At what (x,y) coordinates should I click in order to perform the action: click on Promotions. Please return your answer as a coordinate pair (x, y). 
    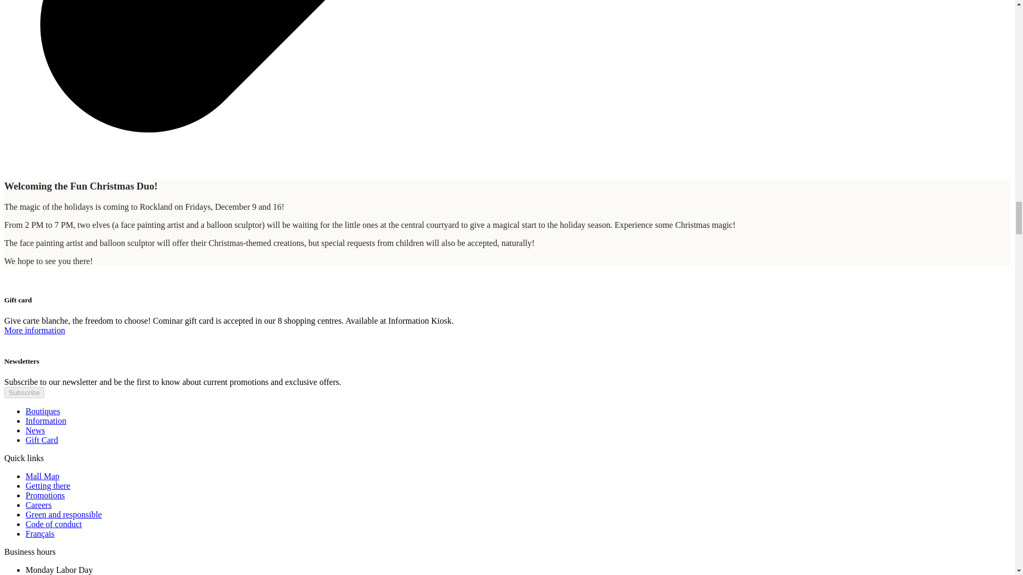
    Looking at the image, I should click on (45, 495).